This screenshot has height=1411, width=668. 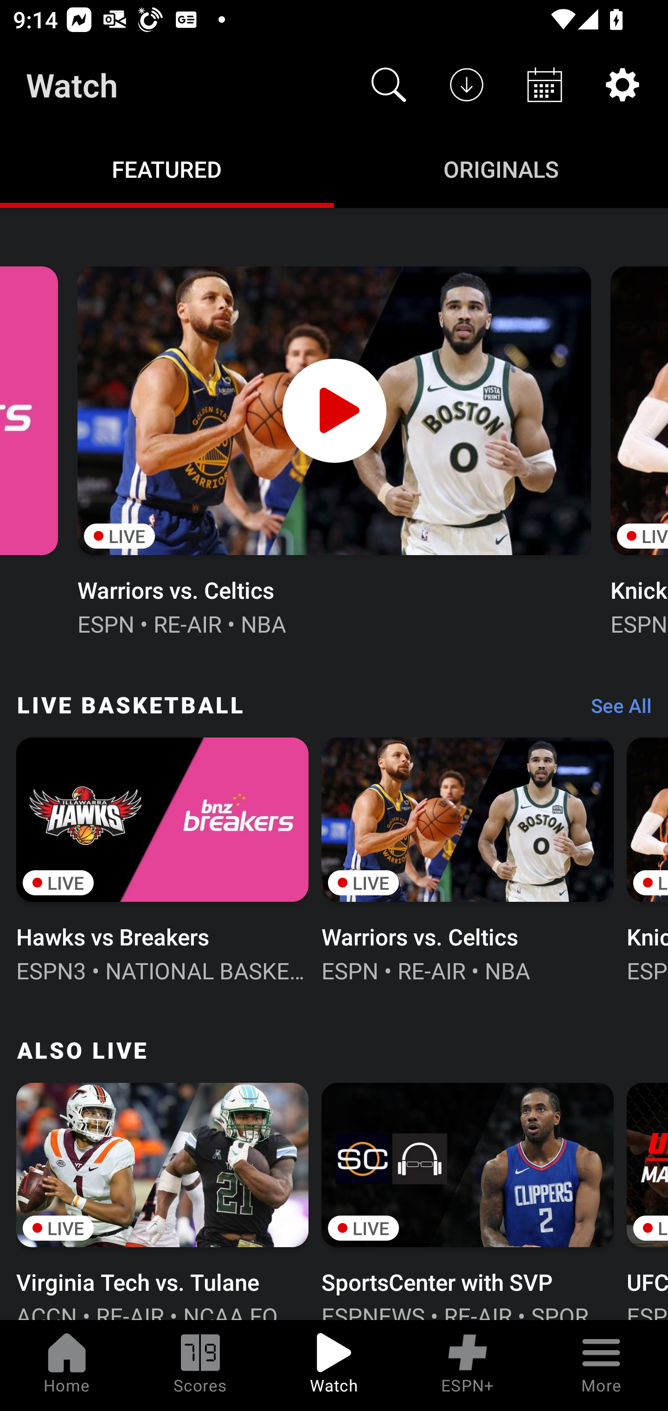 I want to click on Home, so click(x=67, y=1366).